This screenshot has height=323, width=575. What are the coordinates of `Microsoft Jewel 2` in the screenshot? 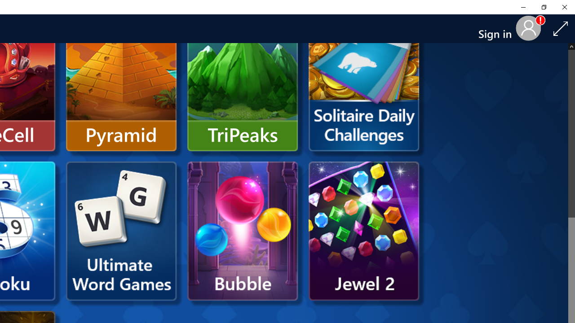 It's located at (364, 231).